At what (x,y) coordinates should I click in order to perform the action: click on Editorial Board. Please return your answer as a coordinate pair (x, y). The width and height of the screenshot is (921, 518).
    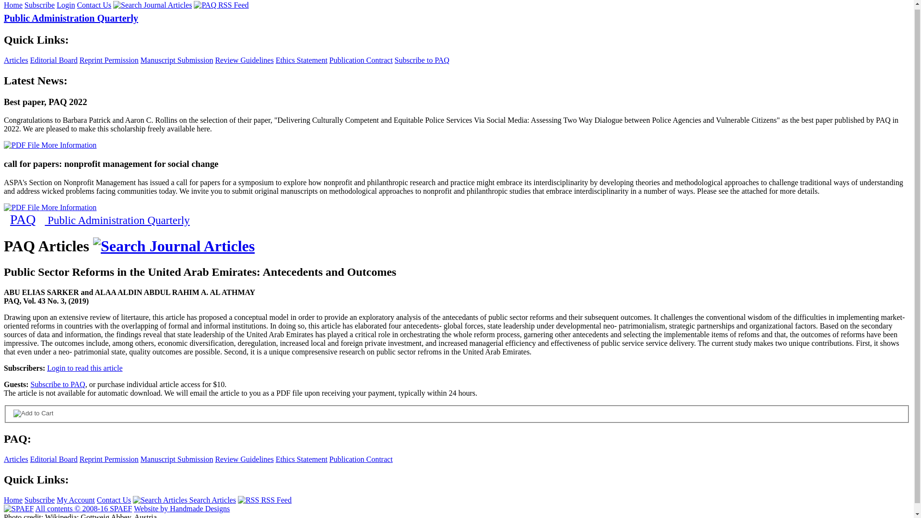
    Looking at the image, I should click on (54, 459).